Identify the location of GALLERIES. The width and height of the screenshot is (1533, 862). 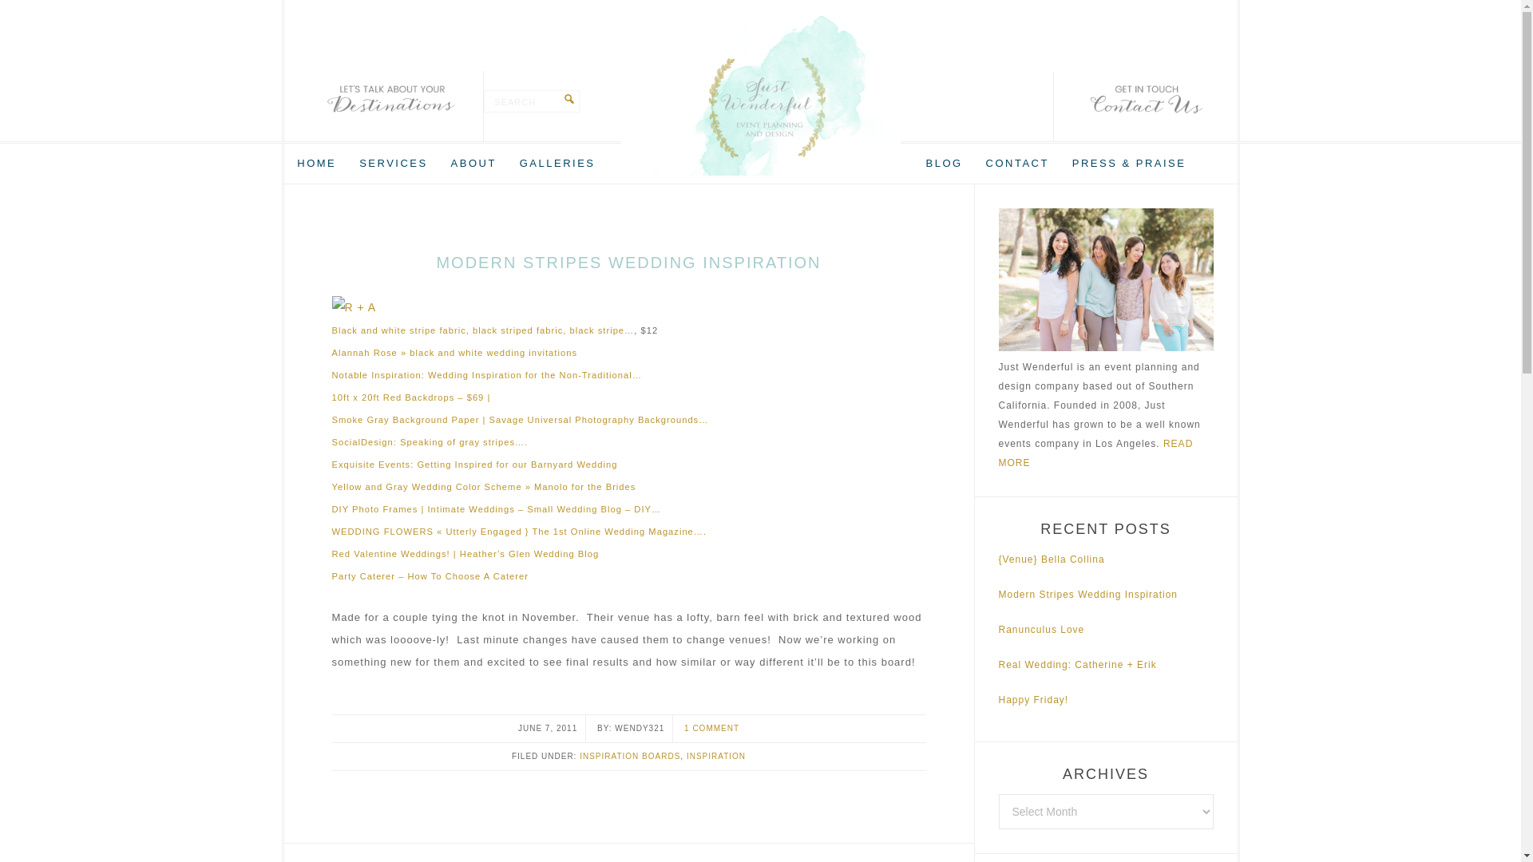
(557, 164).